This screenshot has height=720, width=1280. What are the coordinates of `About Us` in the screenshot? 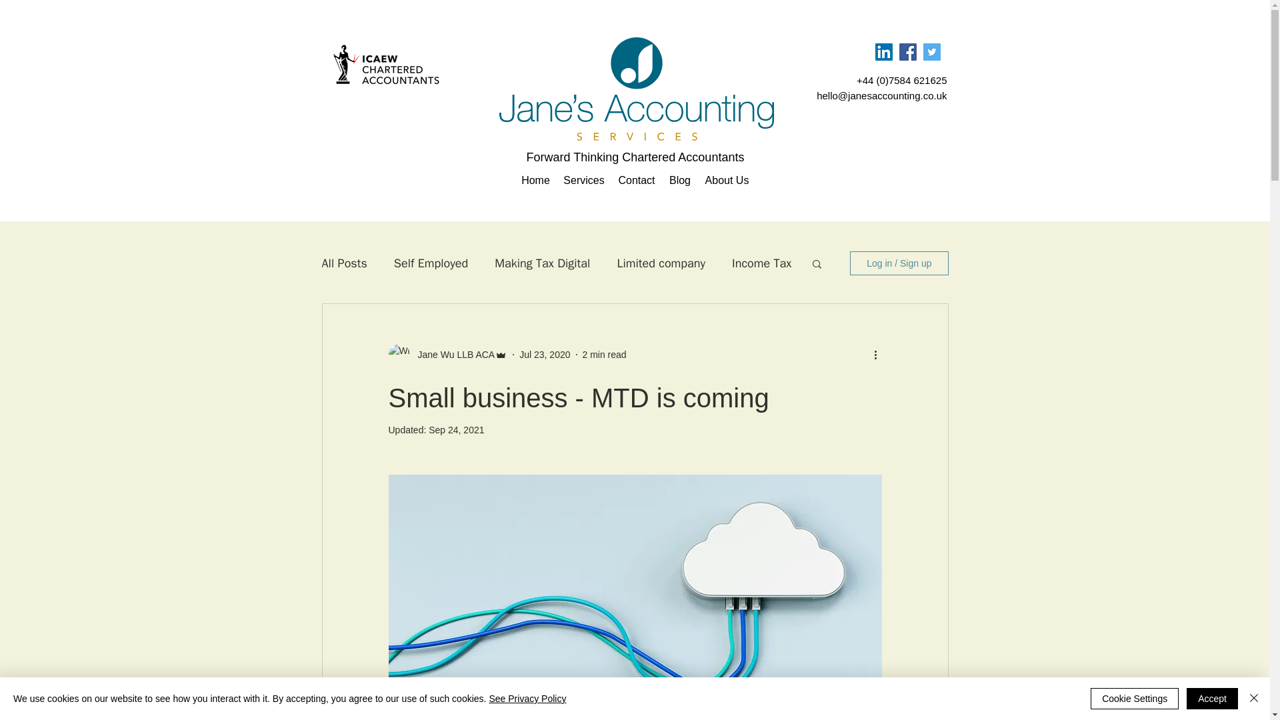 It's located at (727, 180).